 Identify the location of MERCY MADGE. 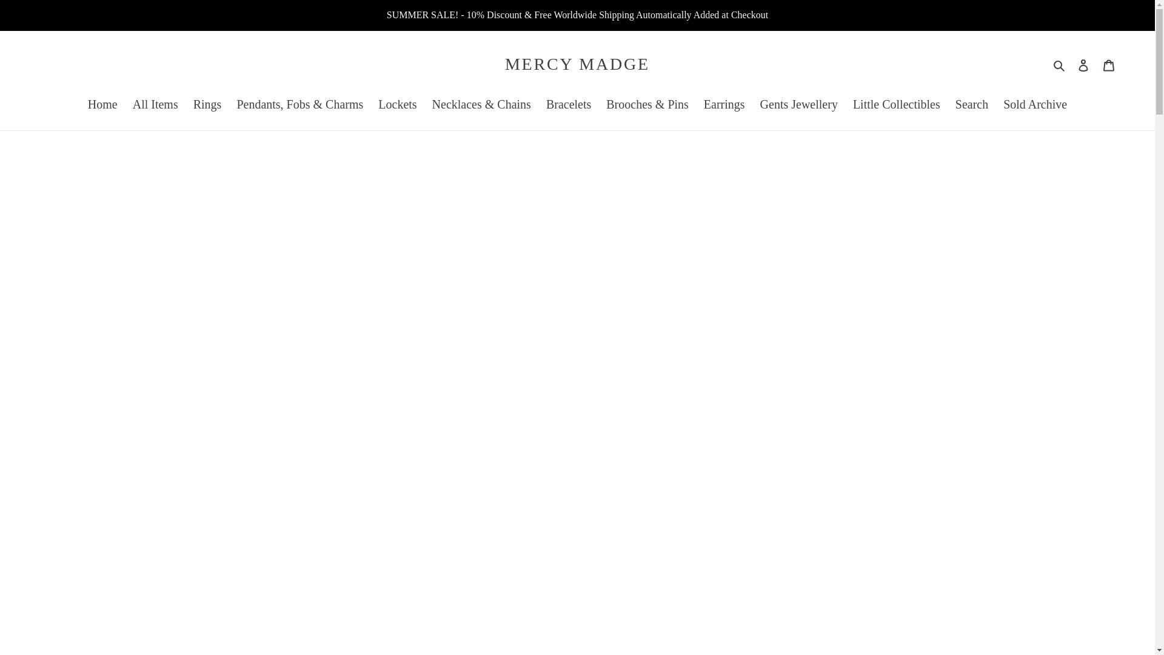
(577, 64).